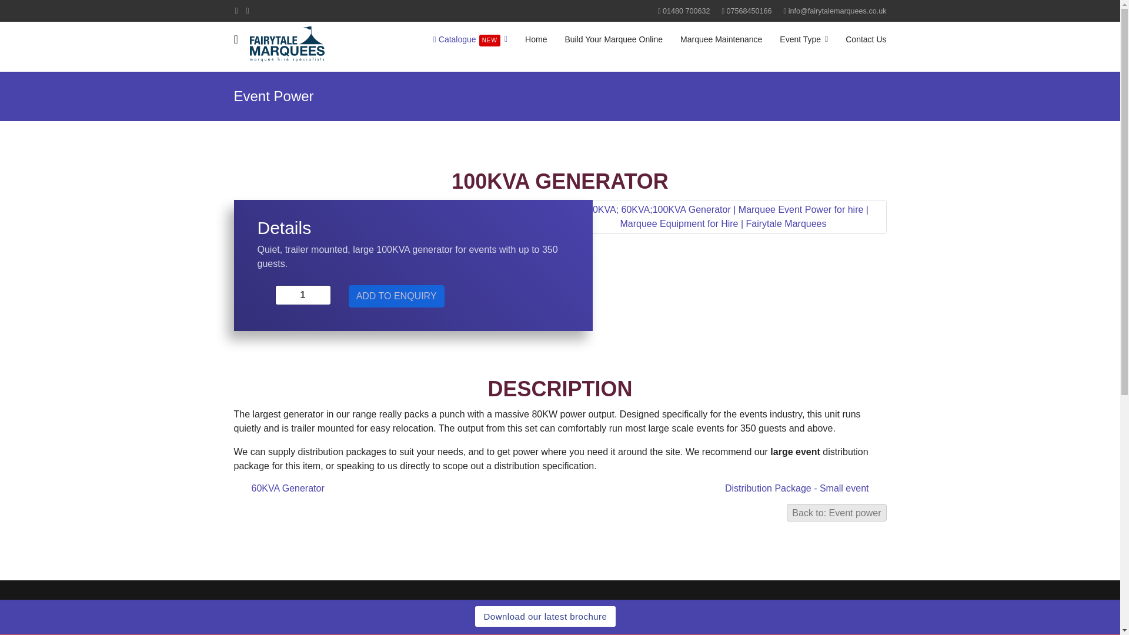 Image resolution: width=1129 pixels, height=635 pixels. I want to click on Event power, so click(836, 513).